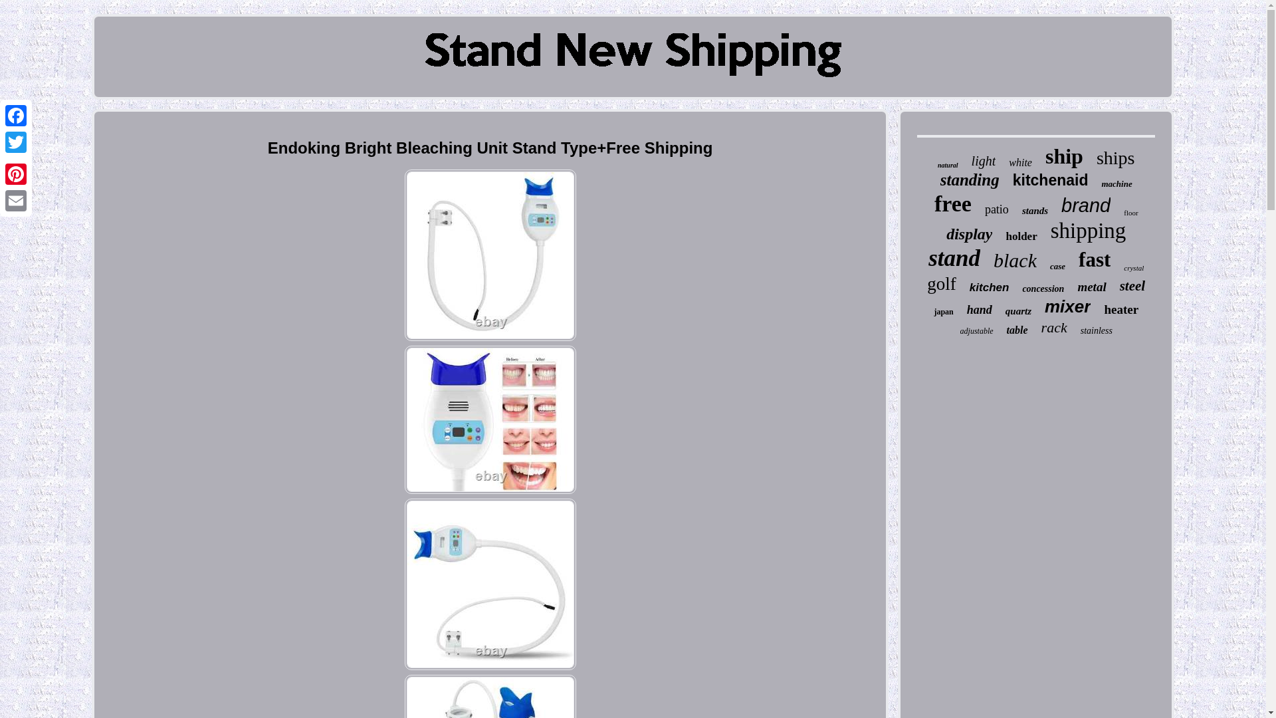 Image resolution: width=1276 pixels, height=718 pixels. What do you see at coordinates (1116, 183) in the screenshot?
I see `machine` at bounding box center [1116, 183].